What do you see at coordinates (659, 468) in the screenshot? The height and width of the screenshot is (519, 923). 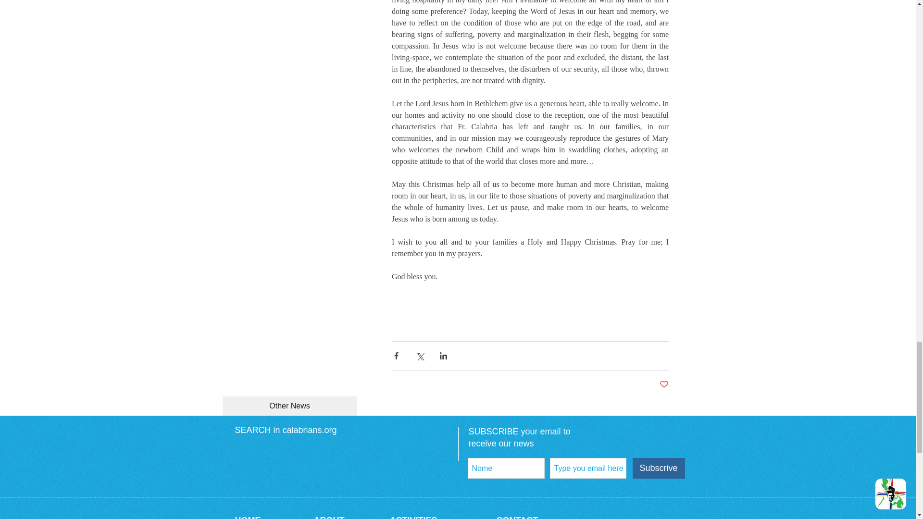 I see `Subscrive` at bounding box center [659, 468].